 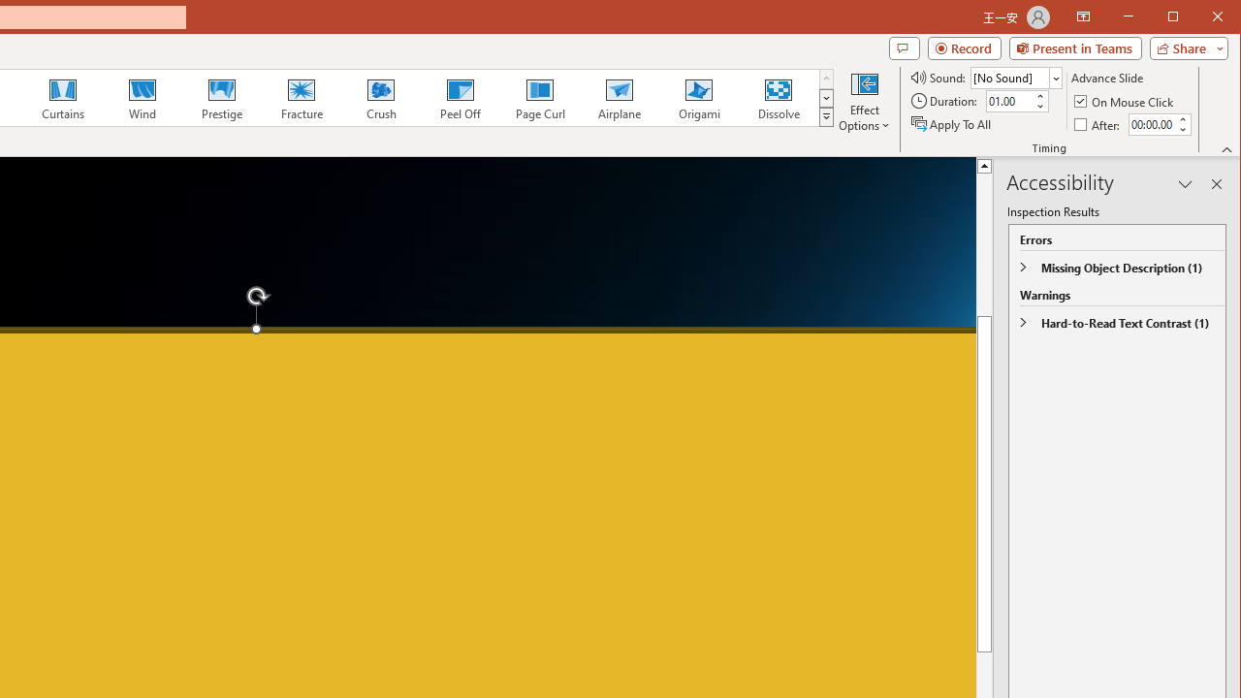 What do you see at coordinates (865, 101) in the screenshot?
I see `Effect Options` at bounding box center [865, 101].